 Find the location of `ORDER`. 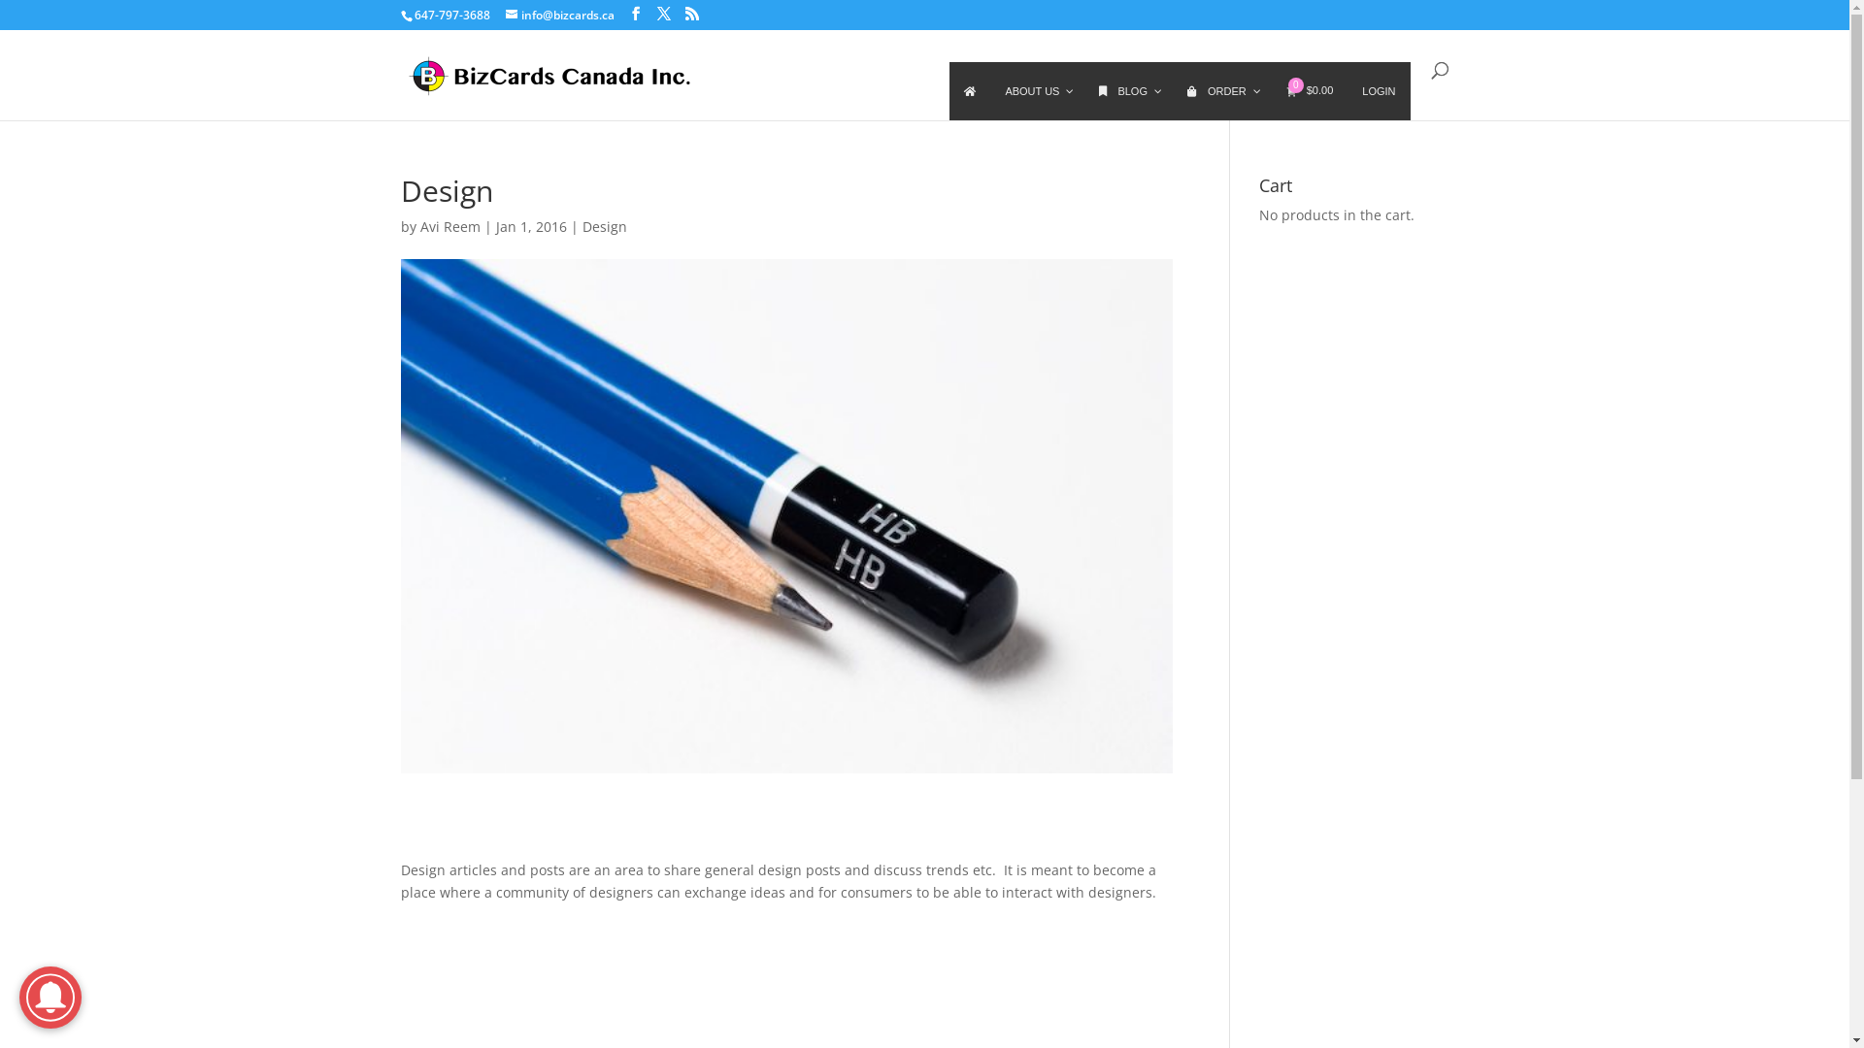

ORDER is located at coordinates (1222, 91).